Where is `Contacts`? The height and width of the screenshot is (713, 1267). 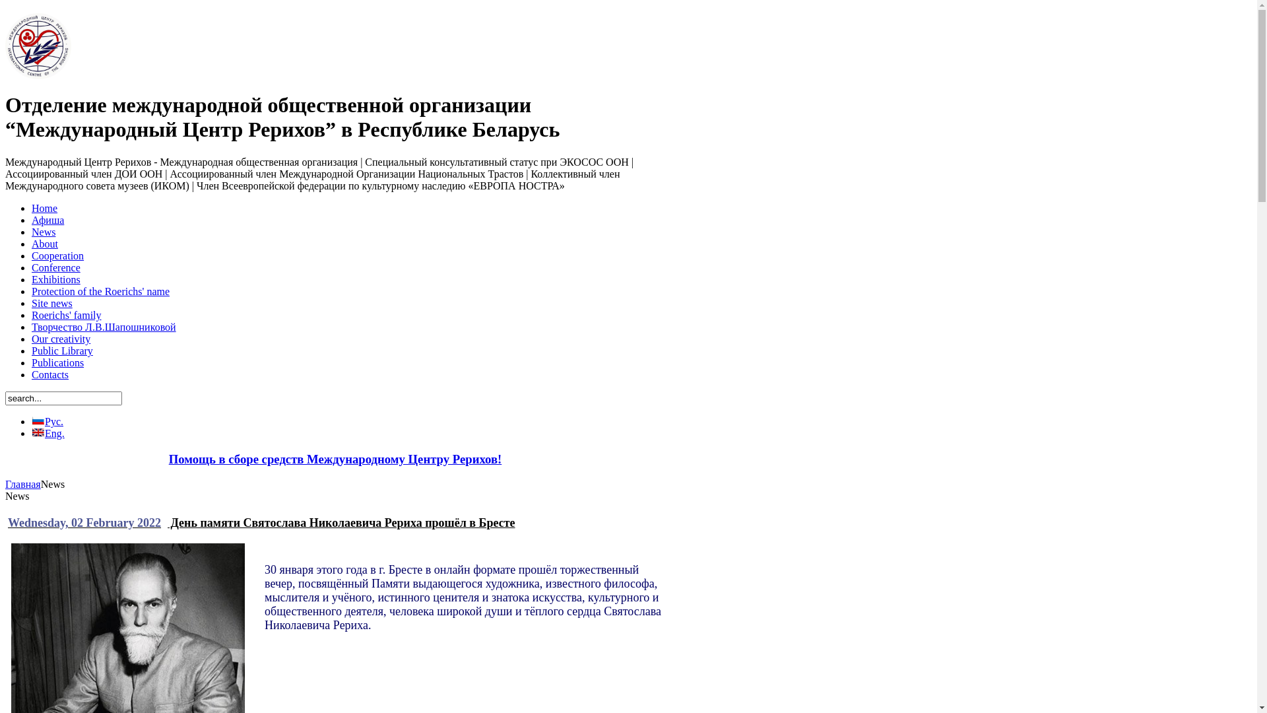
Contacts is located at coordinates (50, 375).